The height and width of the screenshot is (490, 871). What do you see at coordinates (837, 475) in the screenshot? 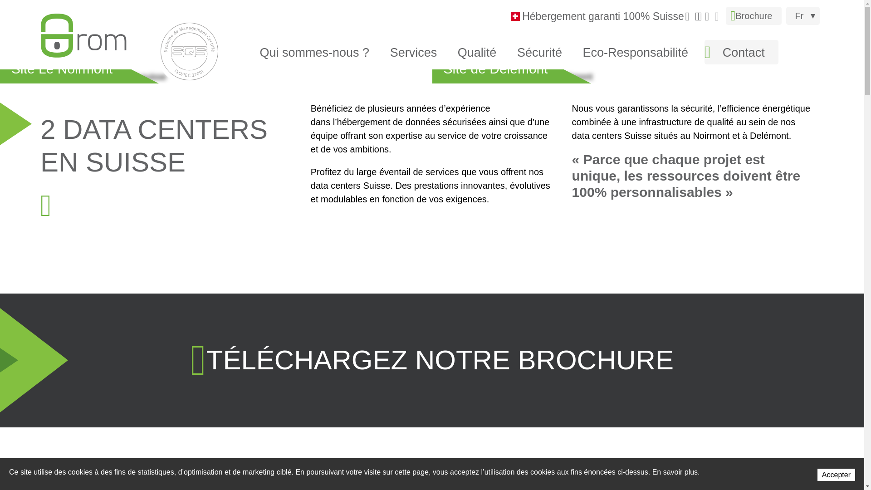
I see `Accepter` at bounding box center [837, 475].